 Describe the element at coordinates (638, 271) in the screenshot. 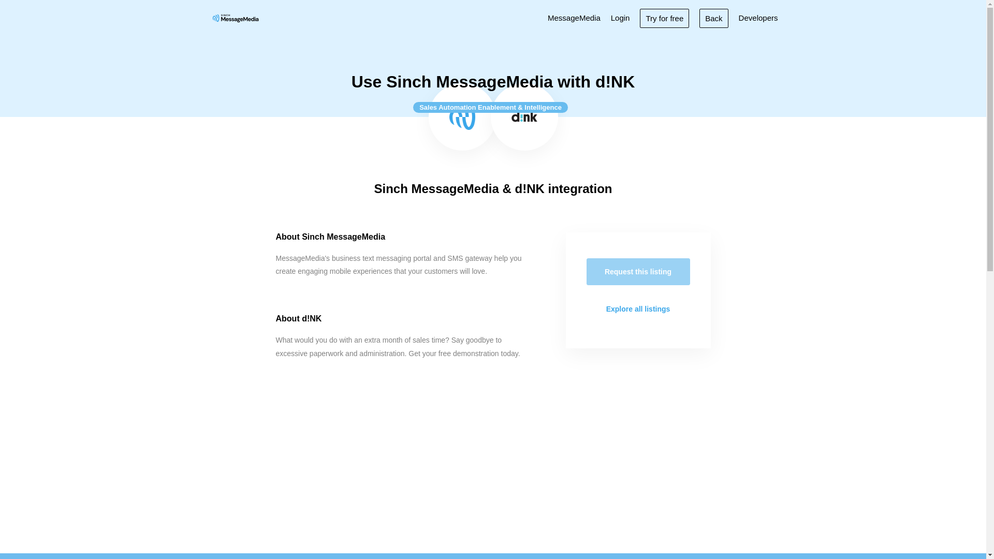

I see `Request this listing` at that location.